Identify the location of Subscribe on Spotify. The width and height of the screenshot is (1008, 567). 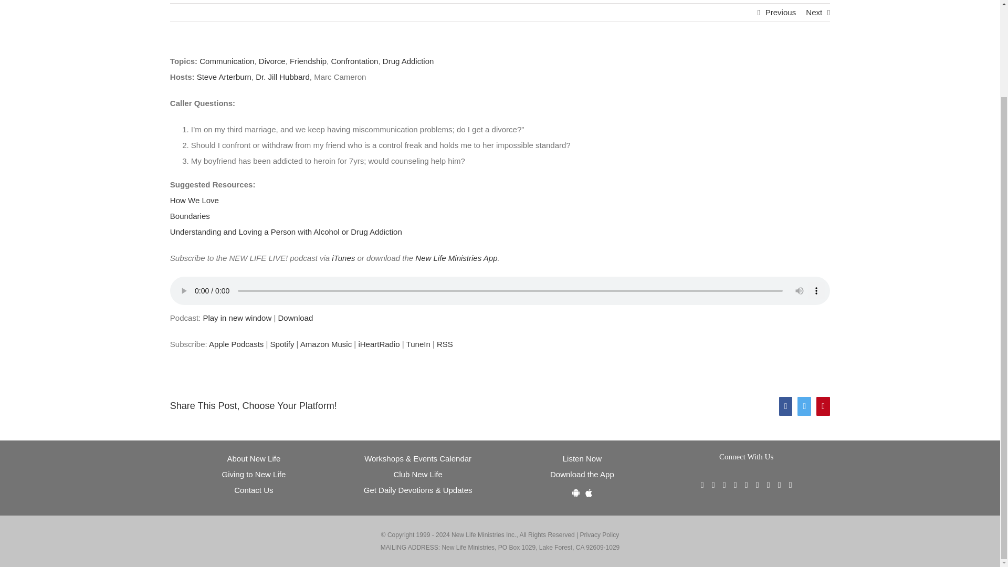
(282, 344).